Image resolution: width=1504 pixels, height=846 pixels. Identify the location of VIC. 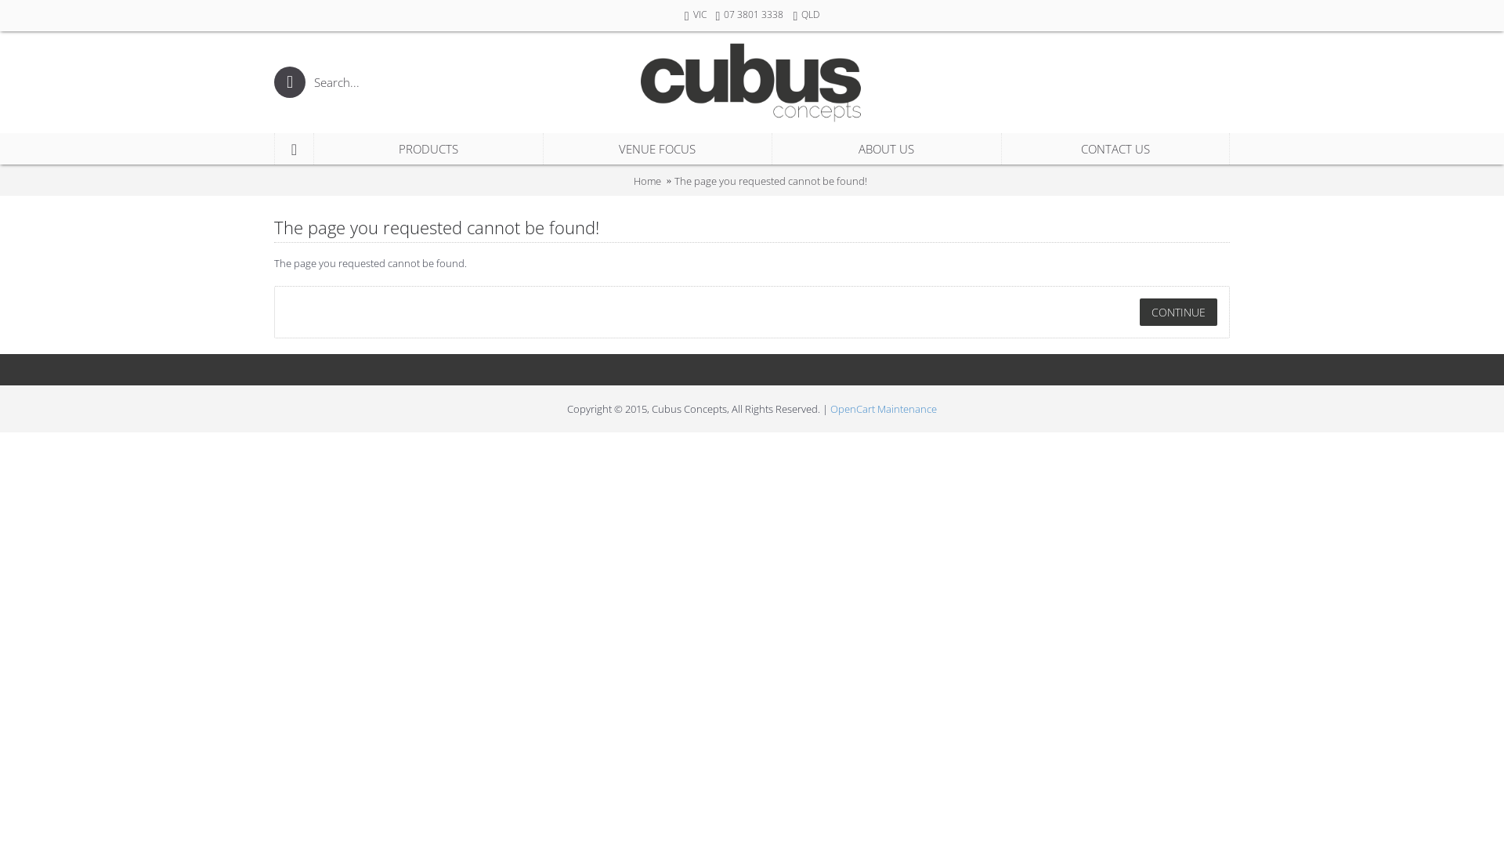
(696, 16).